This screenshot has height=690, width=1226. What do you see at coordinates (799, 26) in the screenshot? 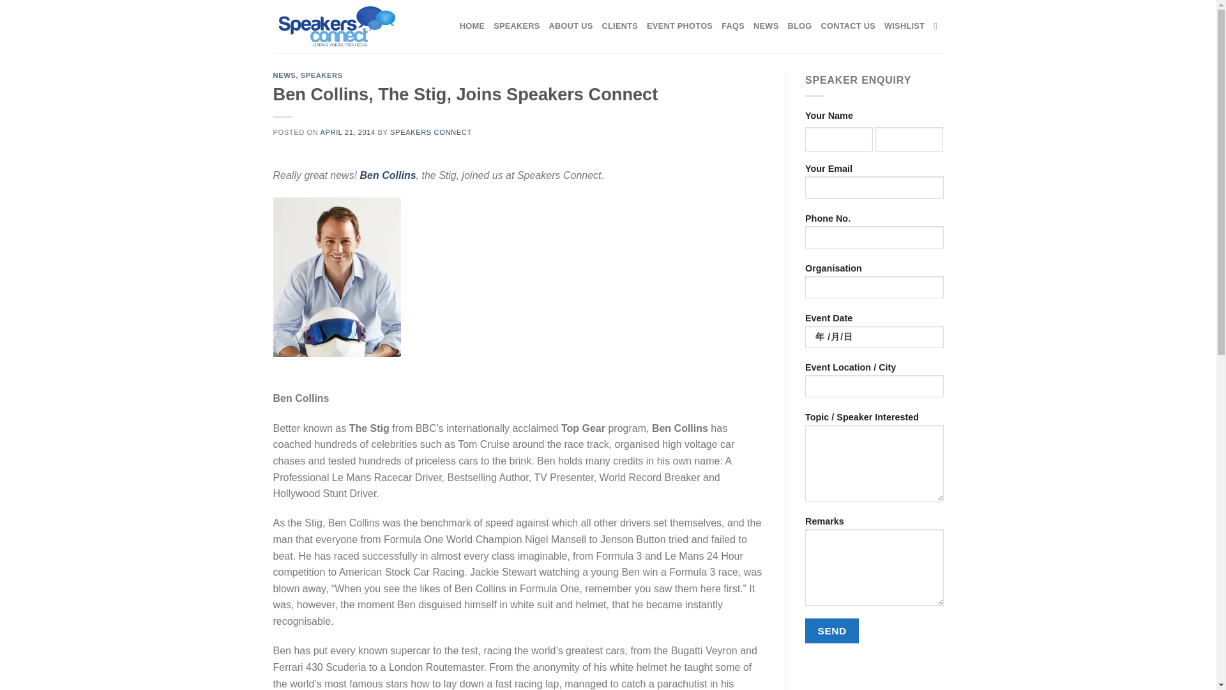
I see `BLOG` at bounding box center [799, 26].